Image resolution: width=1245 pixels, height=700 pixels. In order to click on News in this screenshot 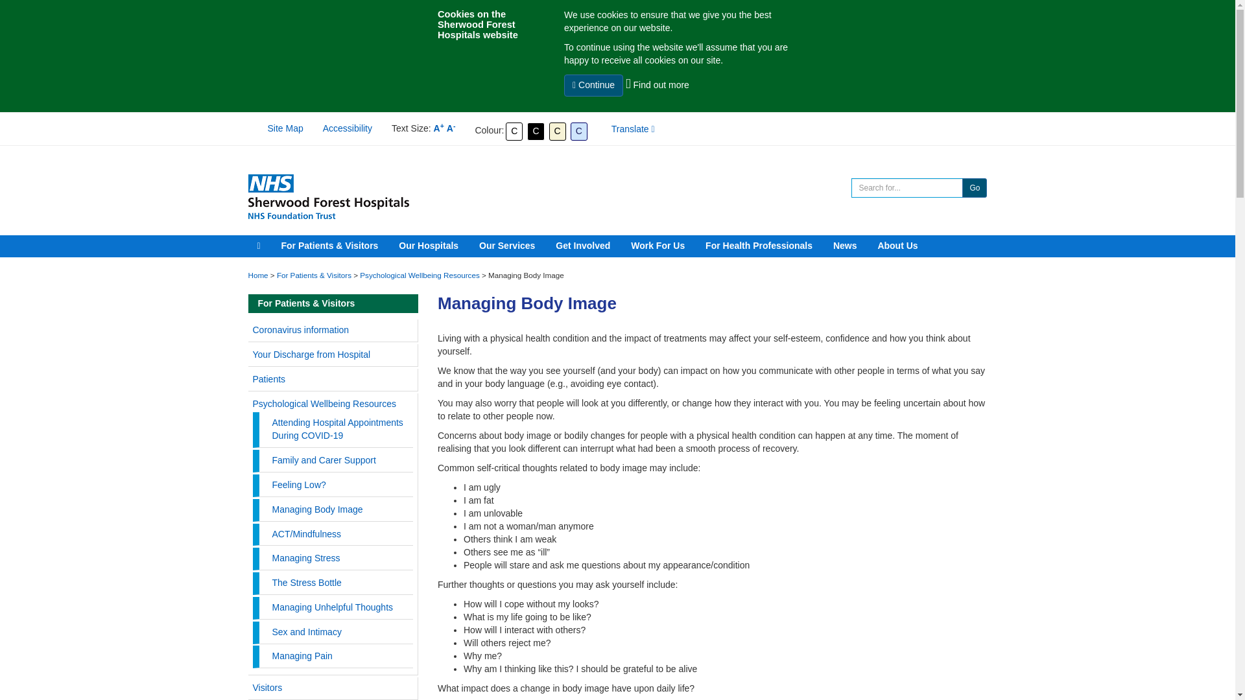, I will do `click(845, 245)`.